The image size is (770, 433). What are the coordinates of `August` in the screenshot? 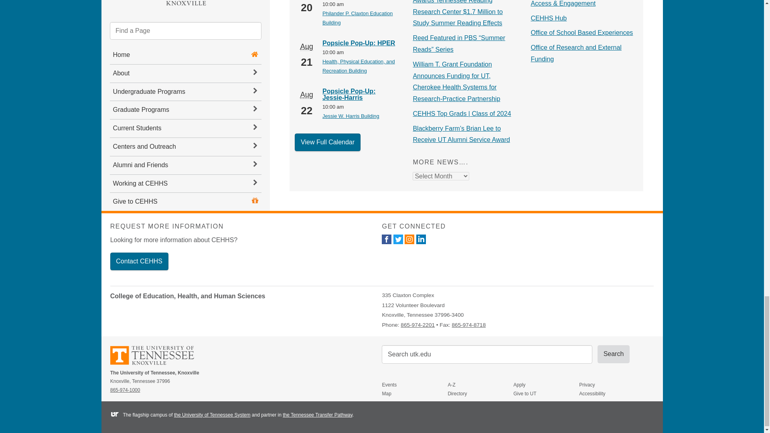 It's located at (306, 47).